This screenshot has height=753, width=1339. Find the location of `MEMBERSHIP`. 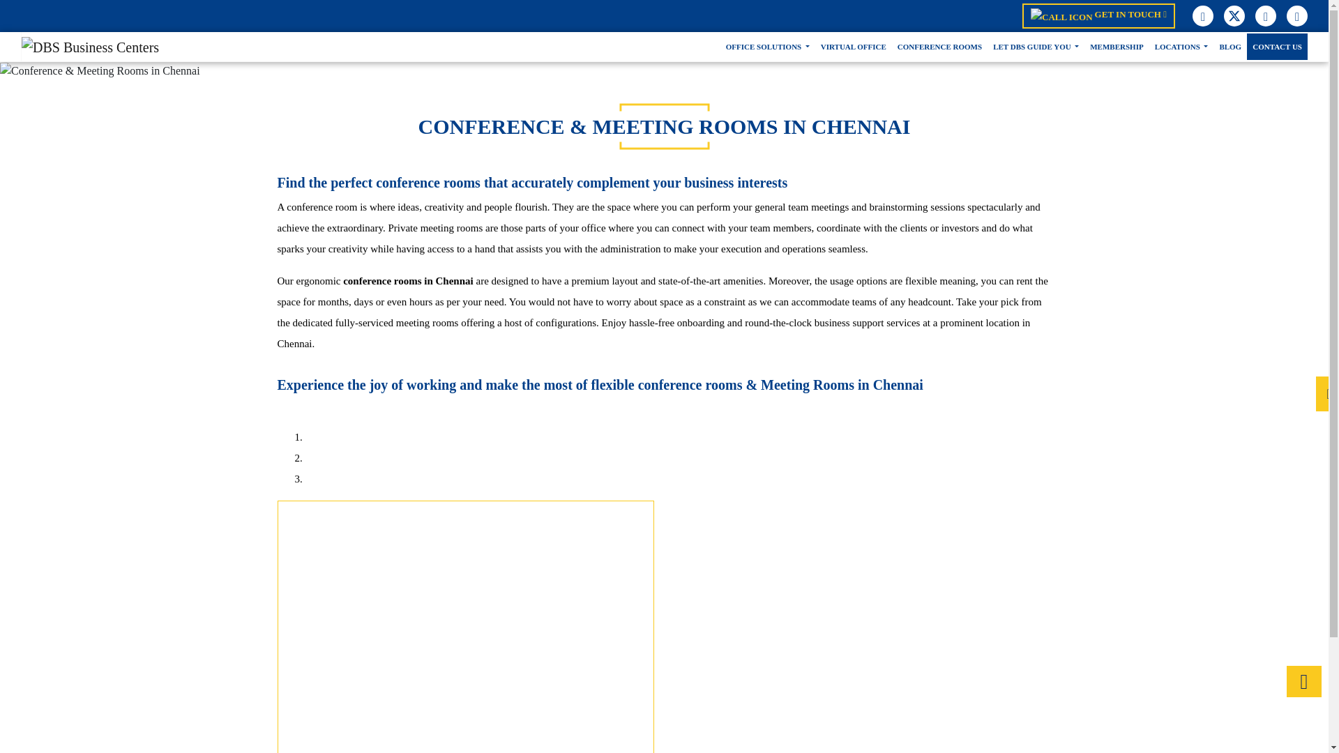

MEMBERSHIP is located at coordinates (1117, 46).